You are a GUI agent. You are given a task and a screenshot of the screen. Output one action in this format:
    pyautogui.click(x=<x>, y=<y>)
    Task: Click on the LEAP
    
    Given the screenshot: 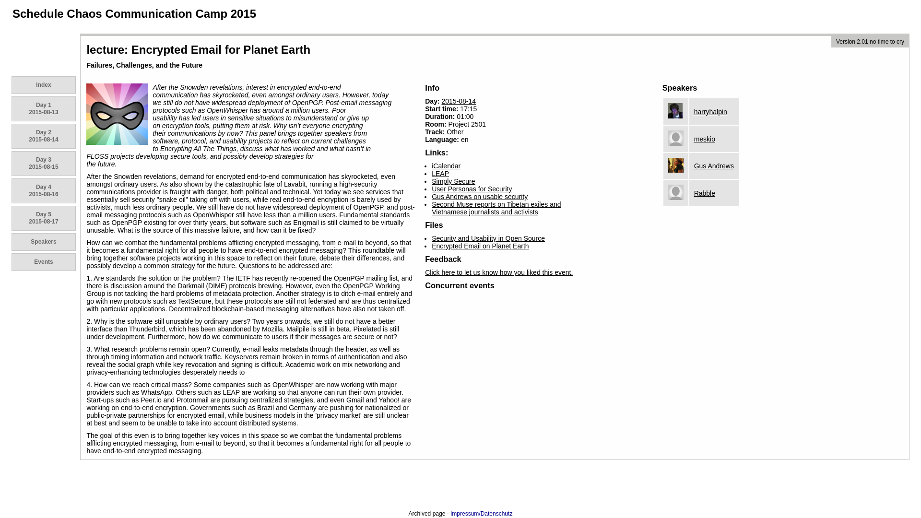 What is the action you would take?
    pyautogui.click(x=43, y=218)
    